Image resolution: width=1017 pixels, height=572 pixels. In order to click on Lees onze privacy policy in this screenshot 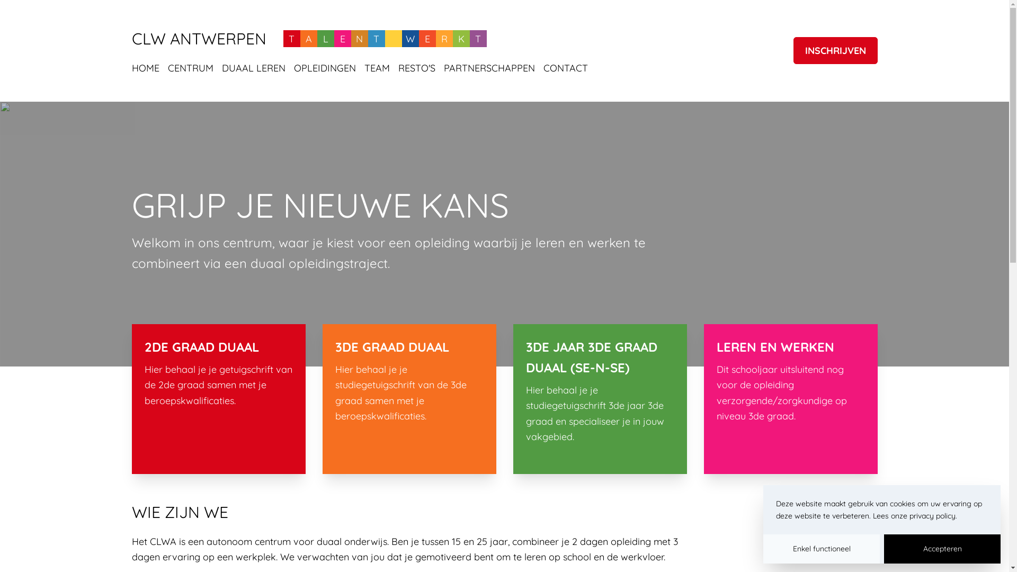, I will do `click(914, 515)`.